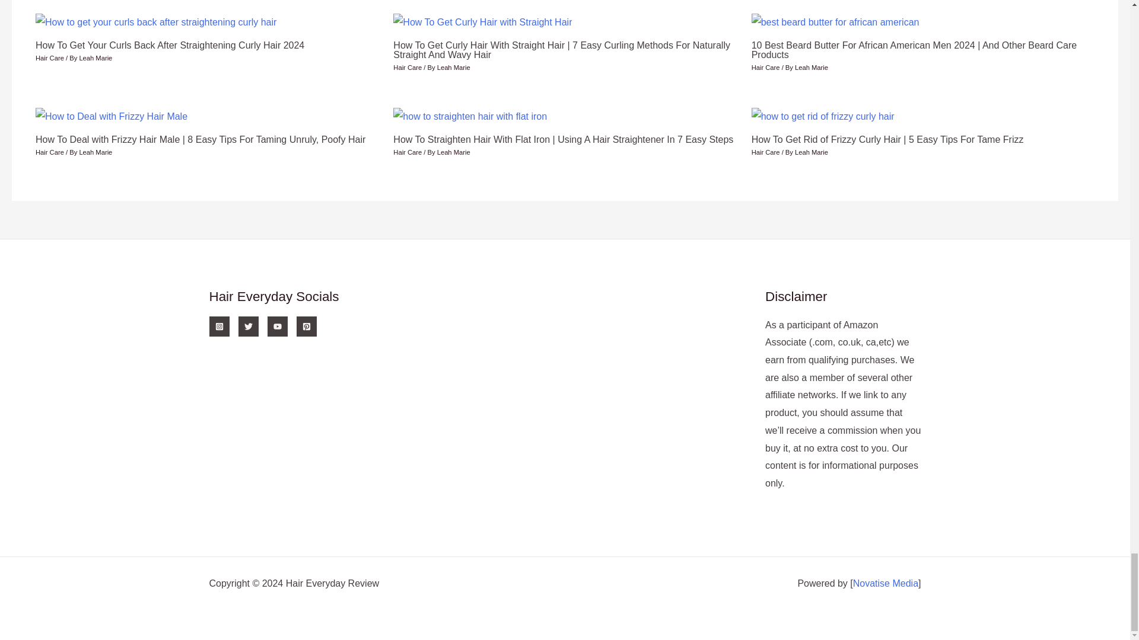 Image resolution: width=1139 pixels, height=640 pixels. What do you see at coordinates (812, 152) in the screenshot?
I see `View all posts by Leah Marie` at bounding box center [812, 152].